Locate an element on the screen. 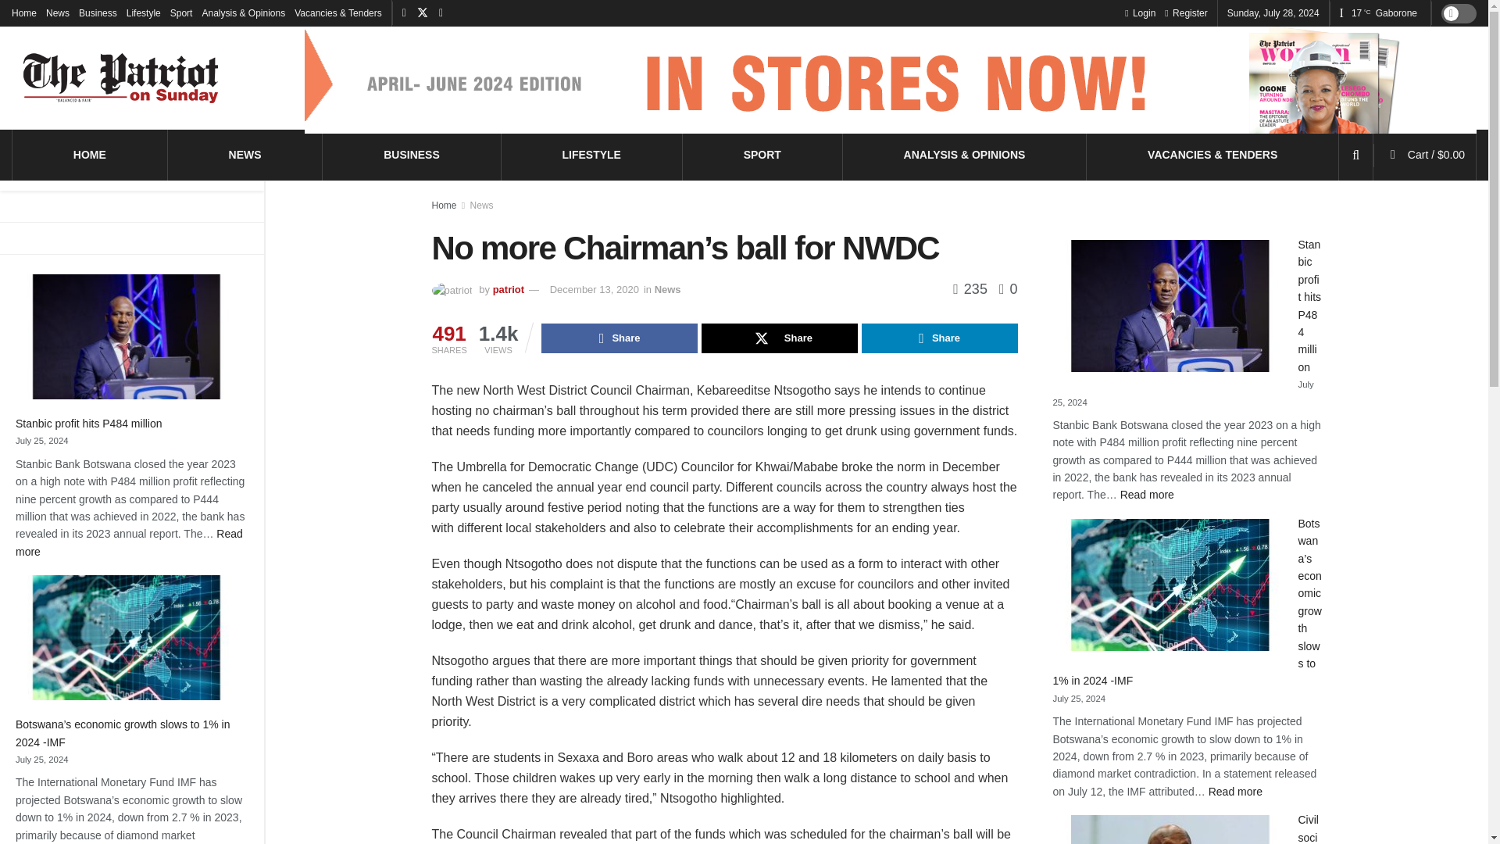 The image size is (1500, 844). Register is located at coordinates (23, 13).